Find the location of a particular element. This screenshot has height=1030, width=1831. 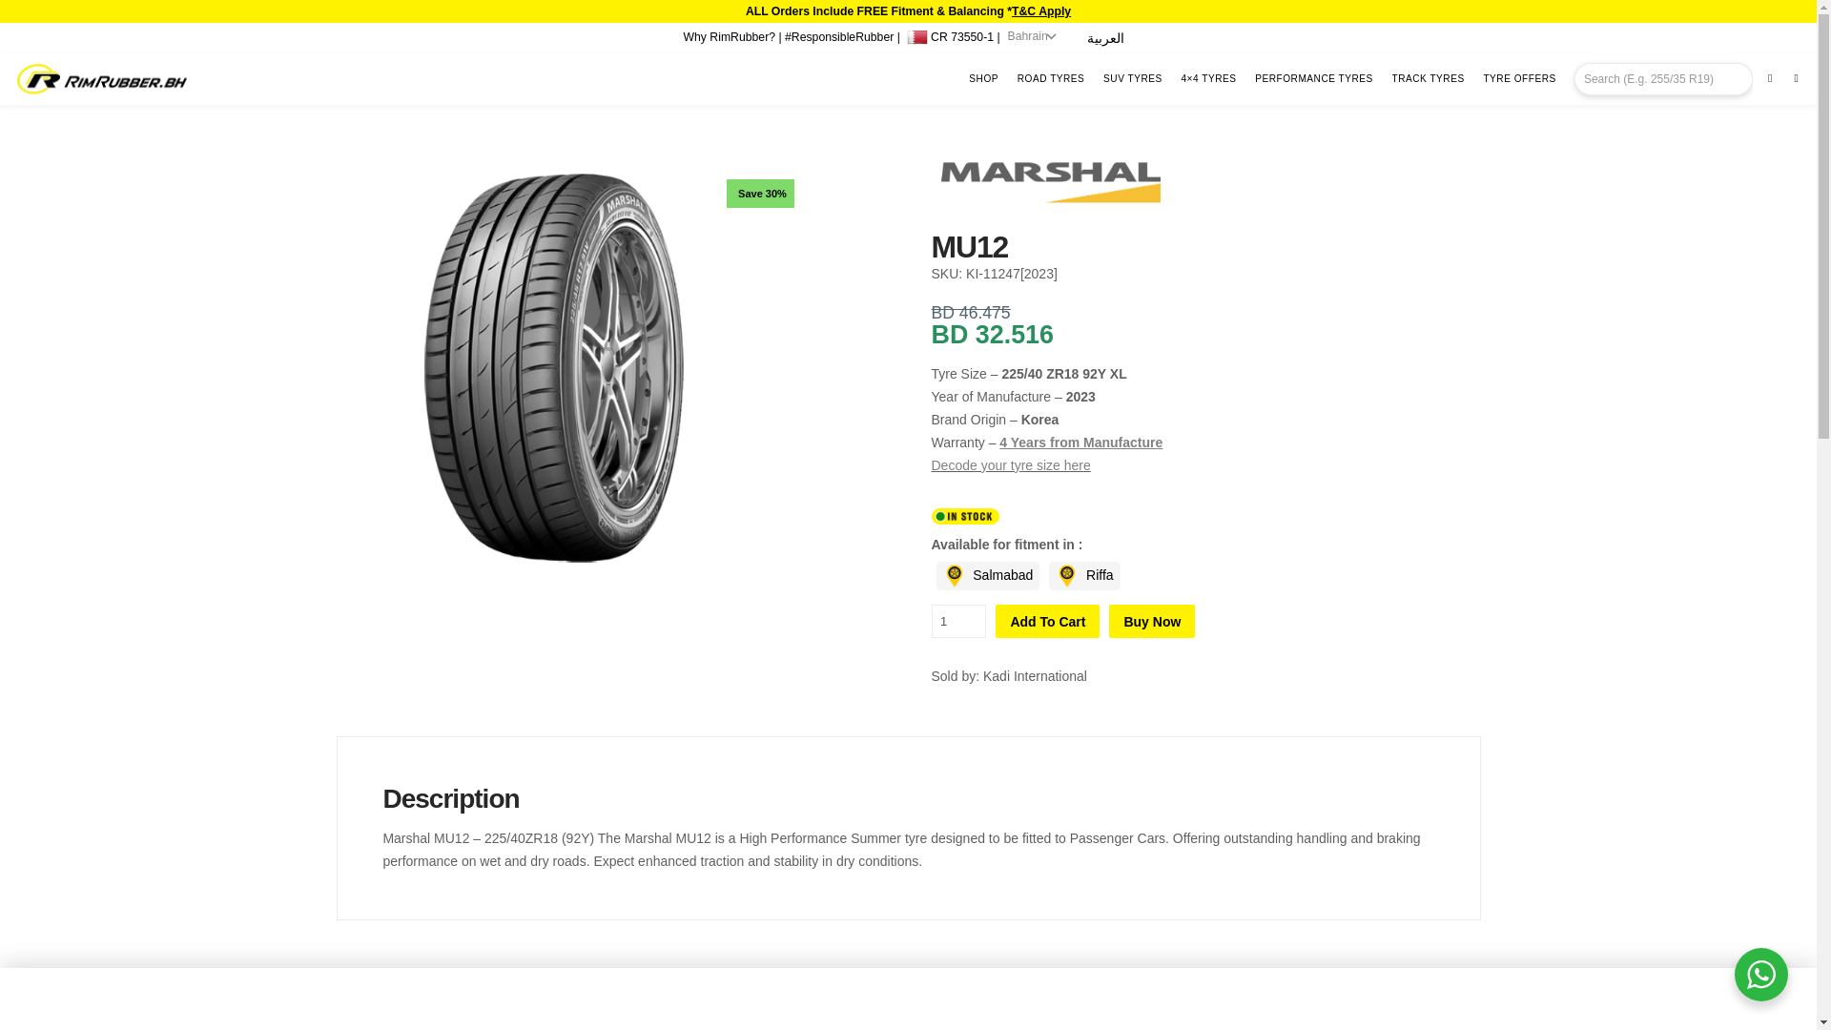

Decode your tyre size here is located at coordinates (1009, 464).